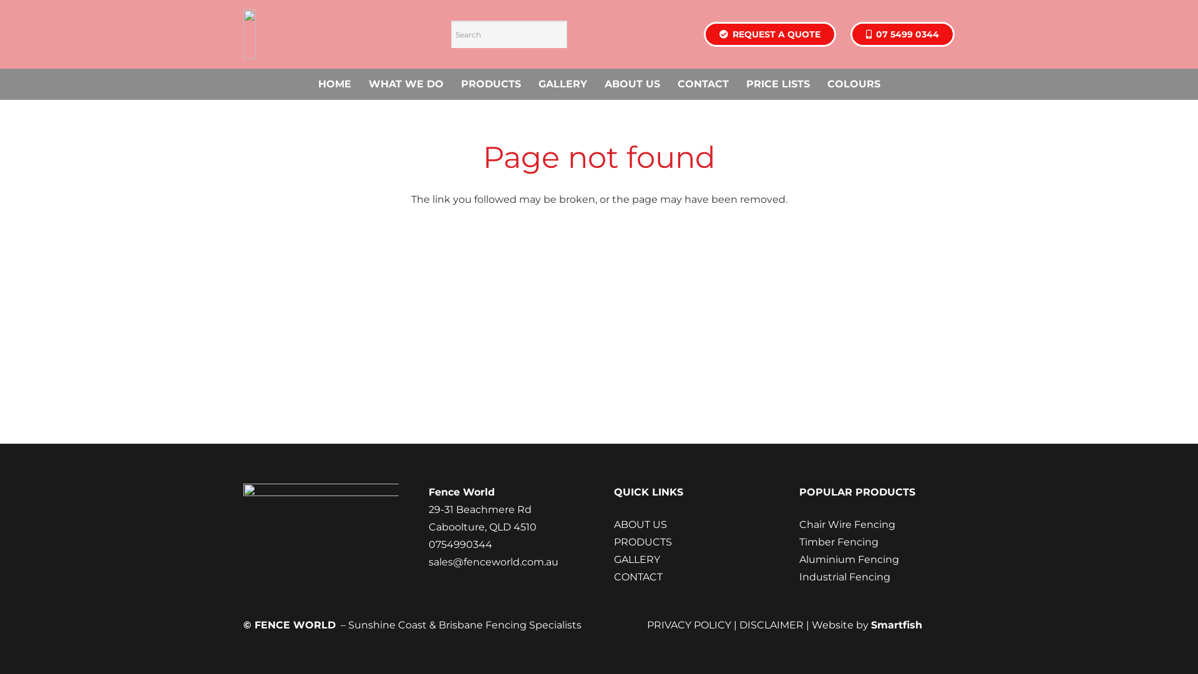 This screenshot has height=674, width=1198. Describe the element at coordinates (847, 524) in the screenshot. I see `Chair Wire Fencing` at that location.